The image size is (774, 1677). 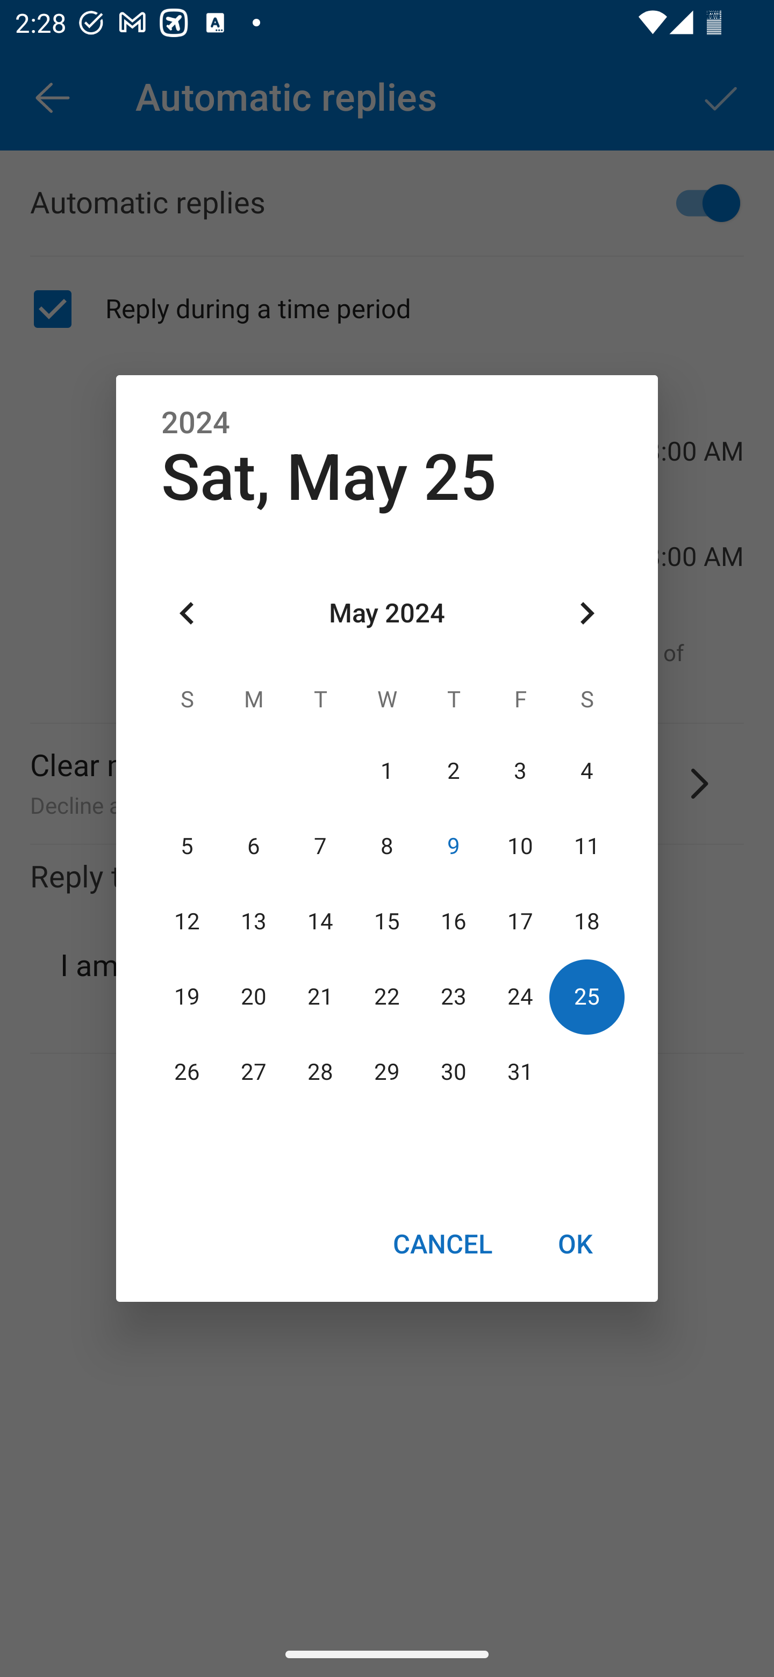 What do you see at coordinates (254, 846) in the screenshot?
I see `6 06 May 2024` at bounding box center [254, 846].